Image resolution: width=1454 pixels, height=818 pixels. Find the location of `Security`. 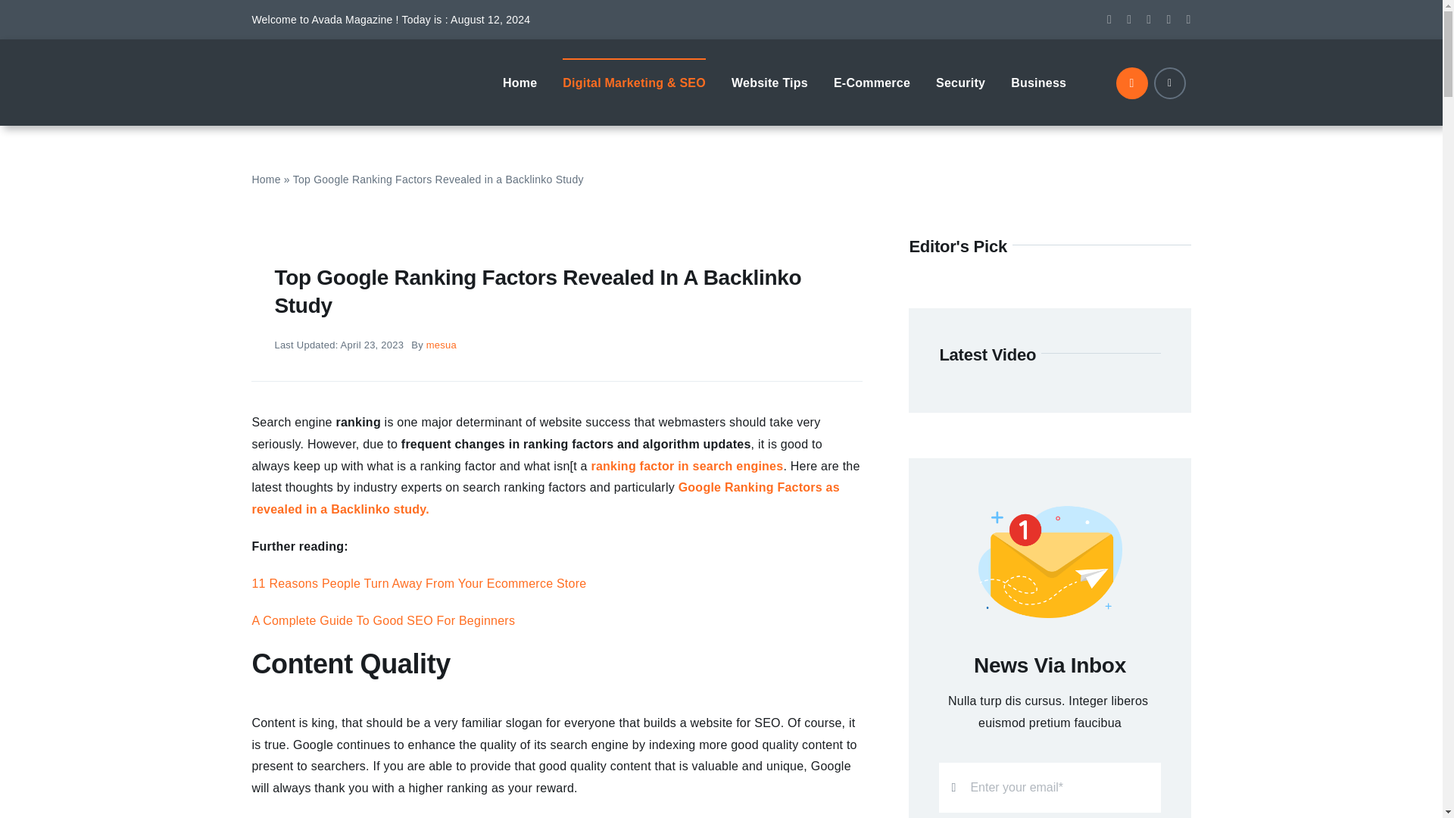

Security is located at coordinates (960, 82).